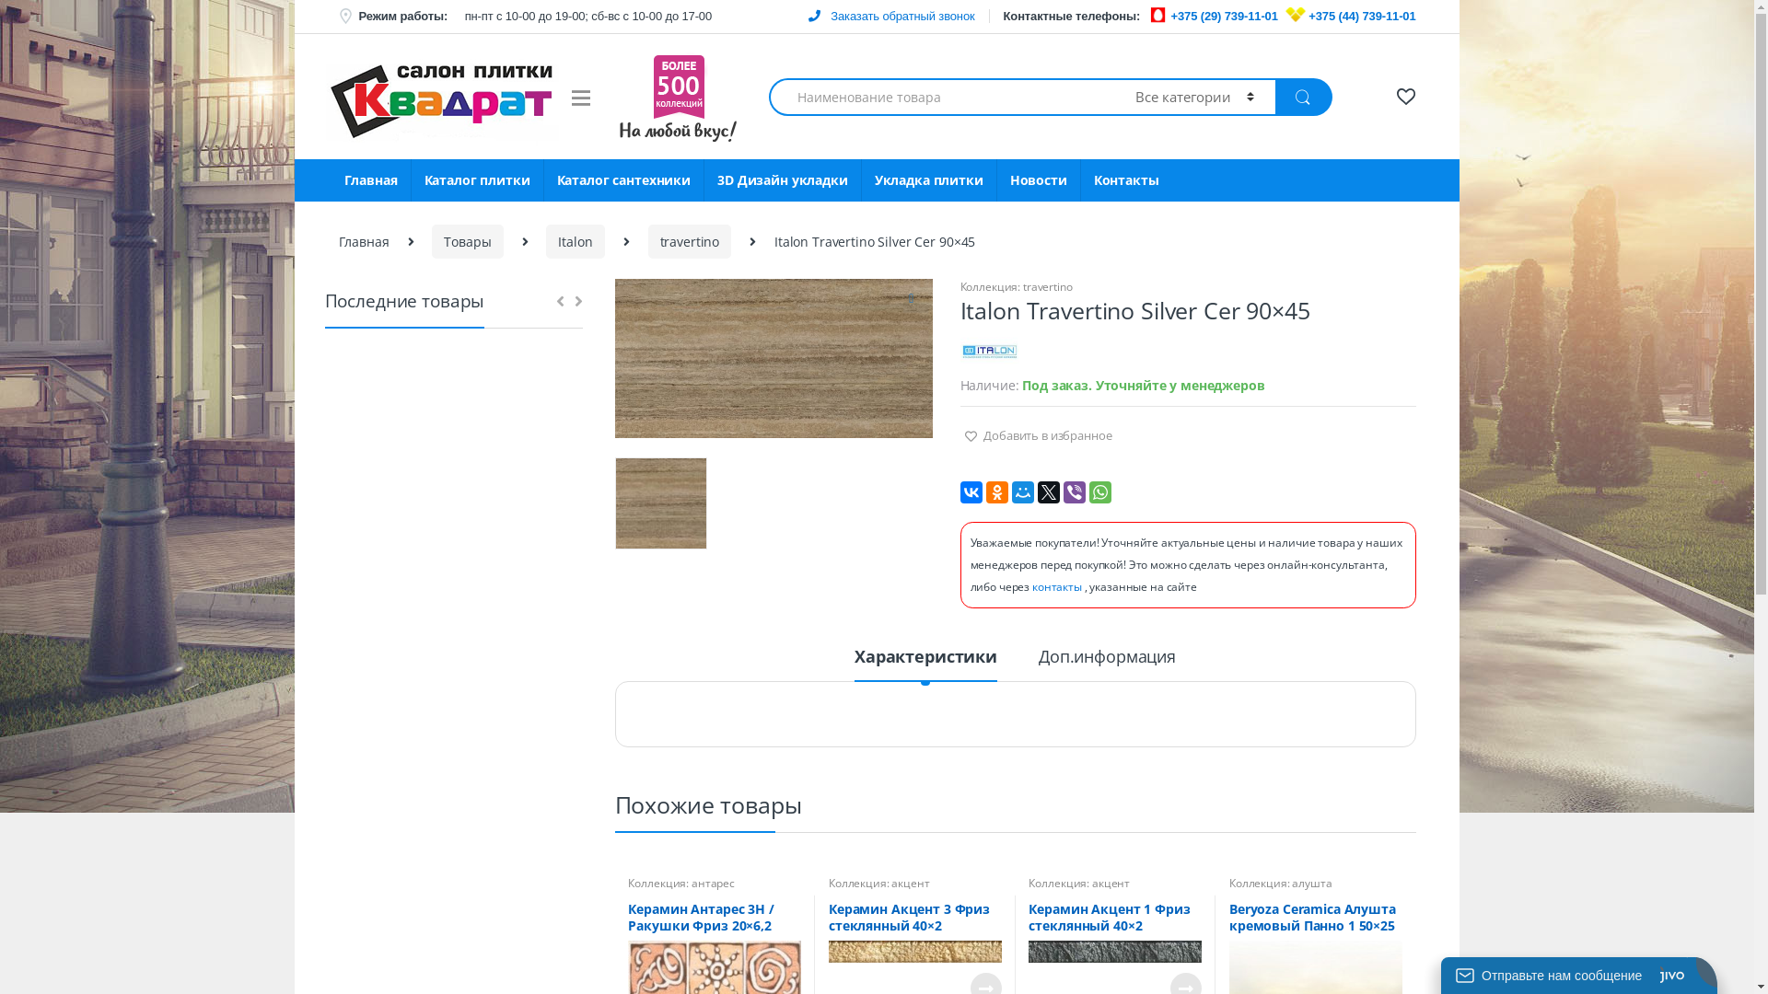 The height and width of the screenshot is (994, 1768). I want to click on +375 (44) 739-11-01, so click(1362, 17).